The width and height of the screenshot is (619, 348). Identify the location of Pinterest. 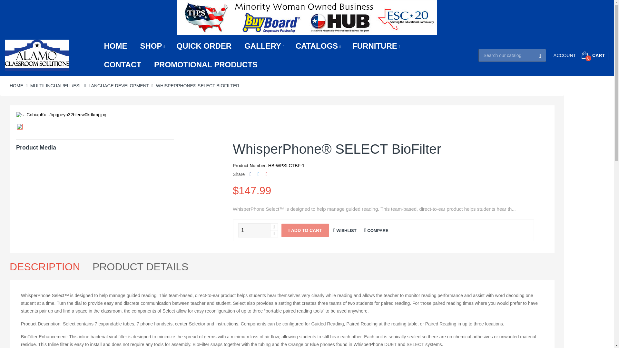
(266, 174).